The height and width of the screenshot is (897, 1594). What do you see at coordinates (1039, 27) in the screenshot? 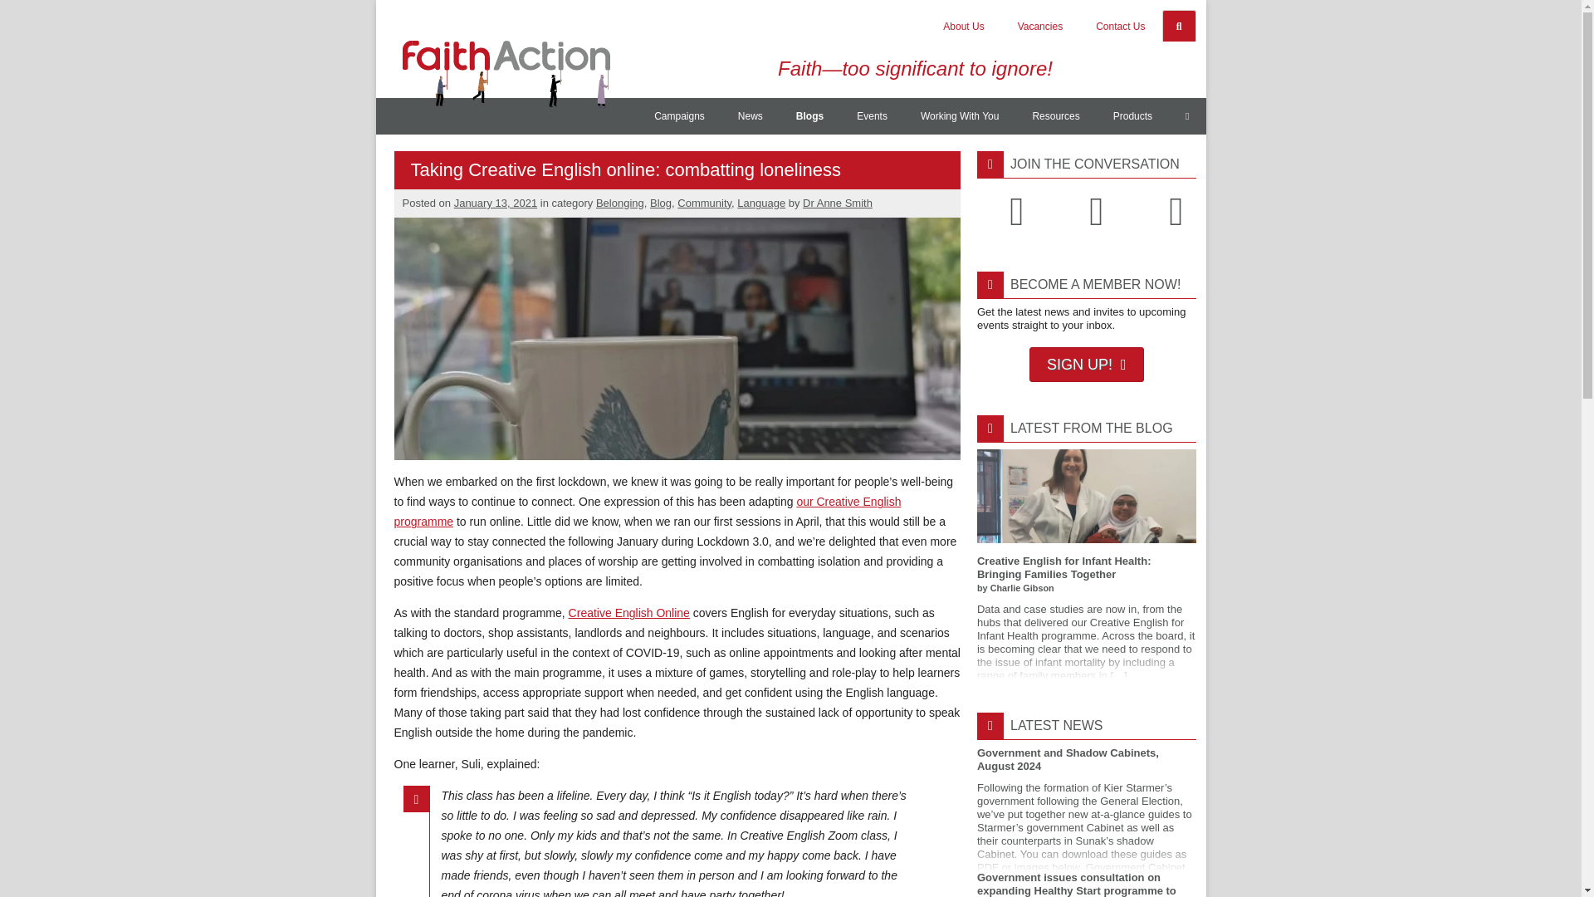
I see `Vacancies` at bounding box center [1039, 27].